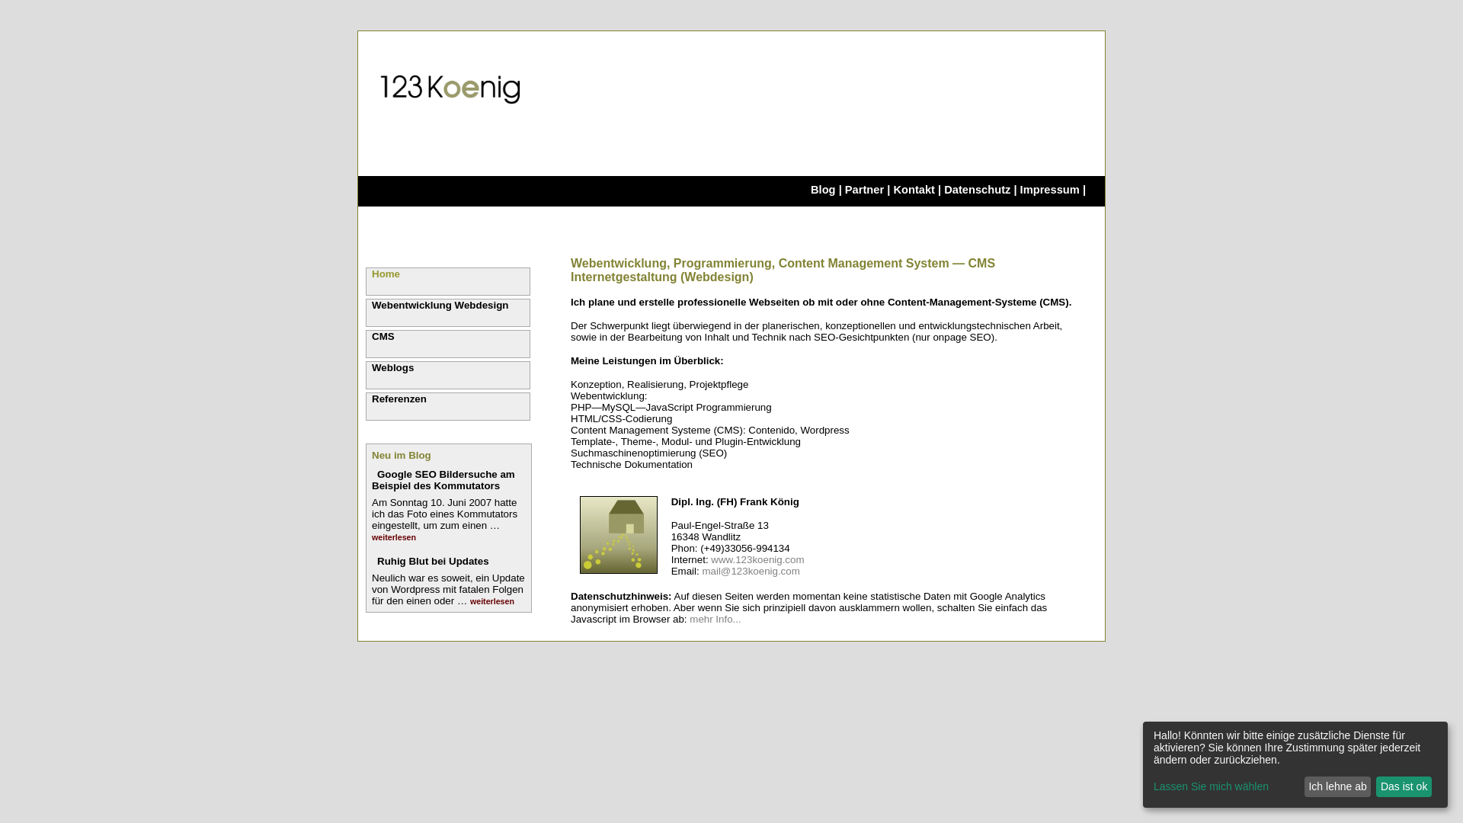 This screenshot has width=1463, height=823. Describe the element at coordinates (1338, 786) in the screenshot. I see `Ich lehne ab` at that location.